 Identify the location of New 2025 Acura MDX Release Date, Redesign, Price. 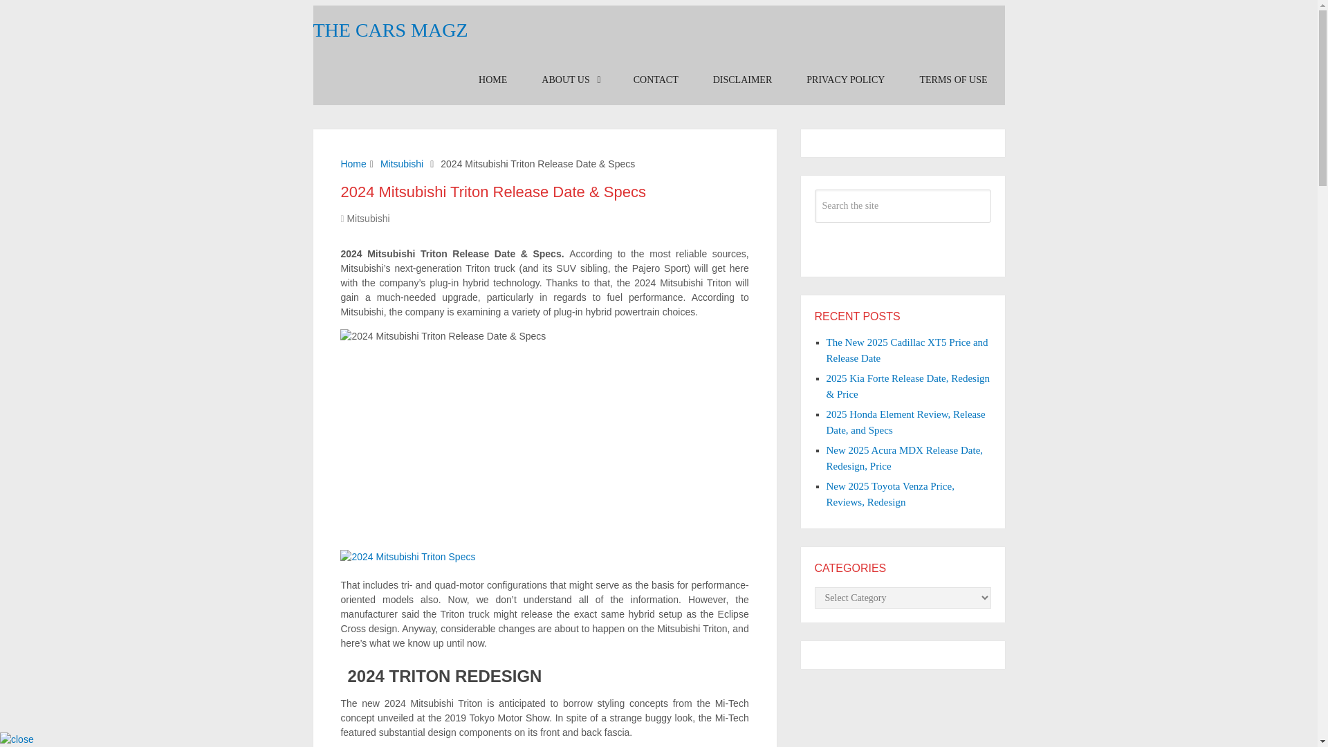
(904, 458).